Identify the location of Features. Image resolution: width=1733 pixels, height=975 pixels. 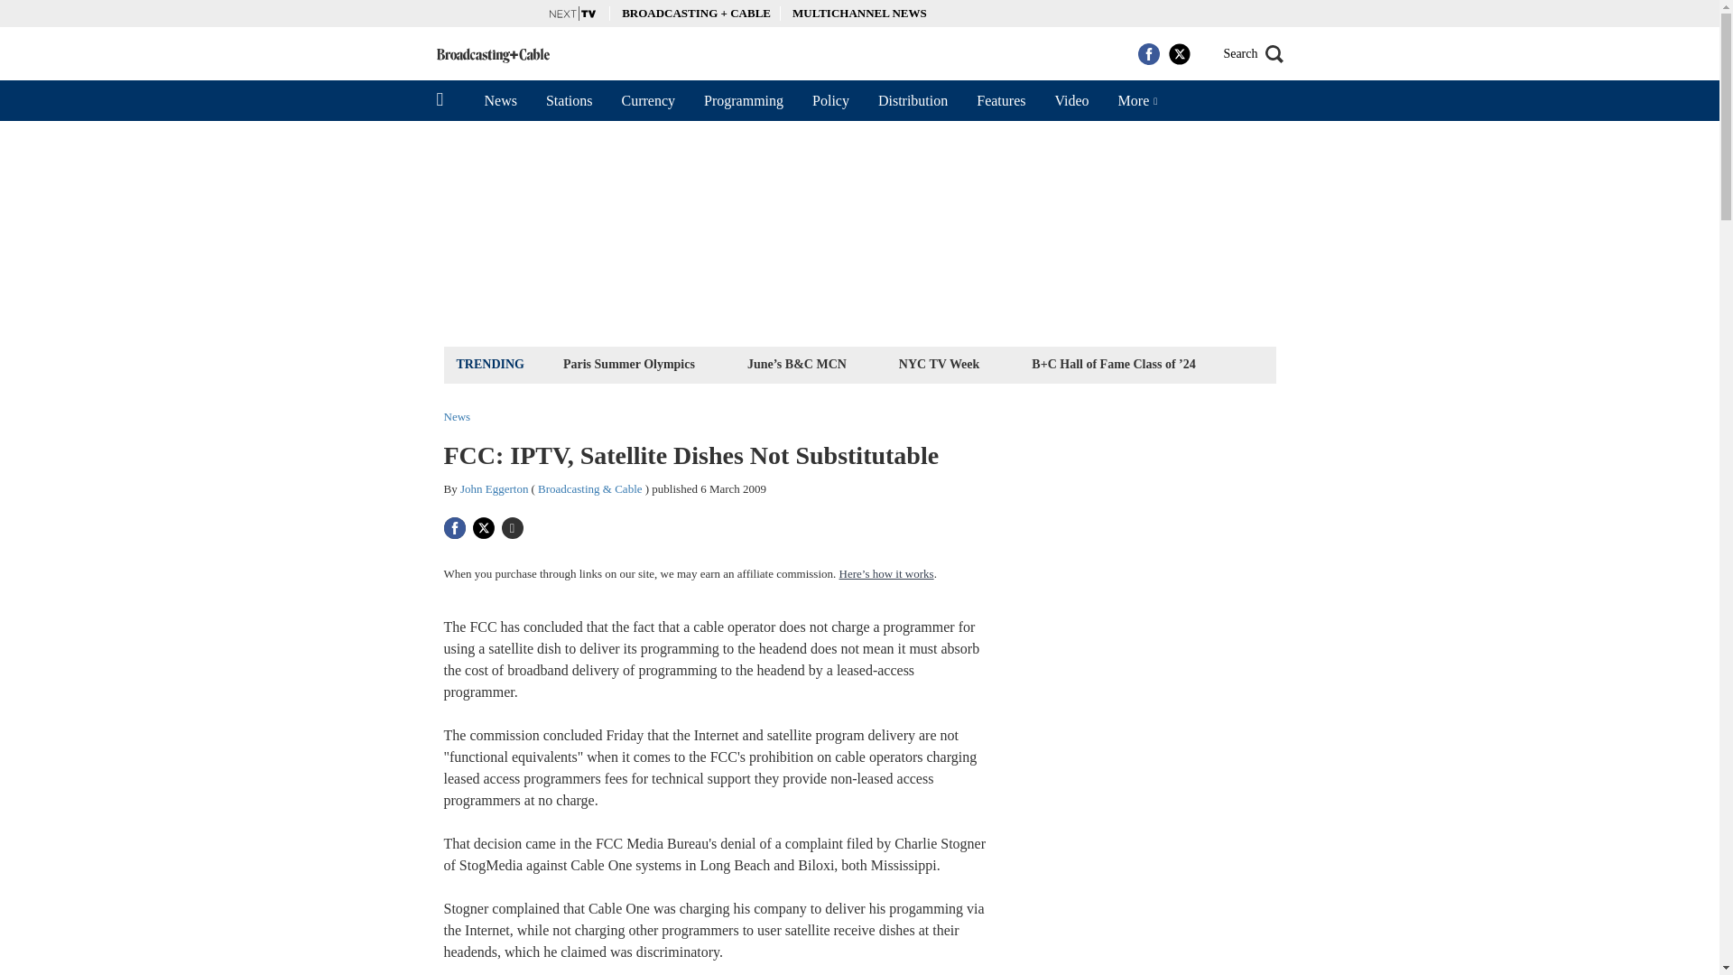
(1000, 100).